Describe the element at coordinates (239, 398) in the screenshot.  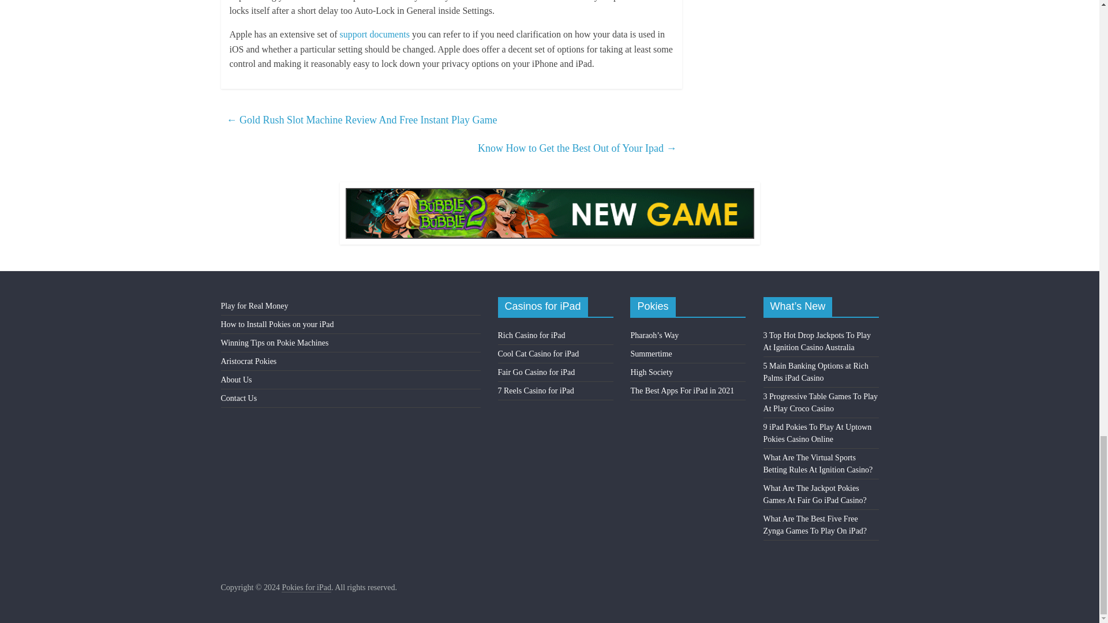
I see `Contact Us` at that location.